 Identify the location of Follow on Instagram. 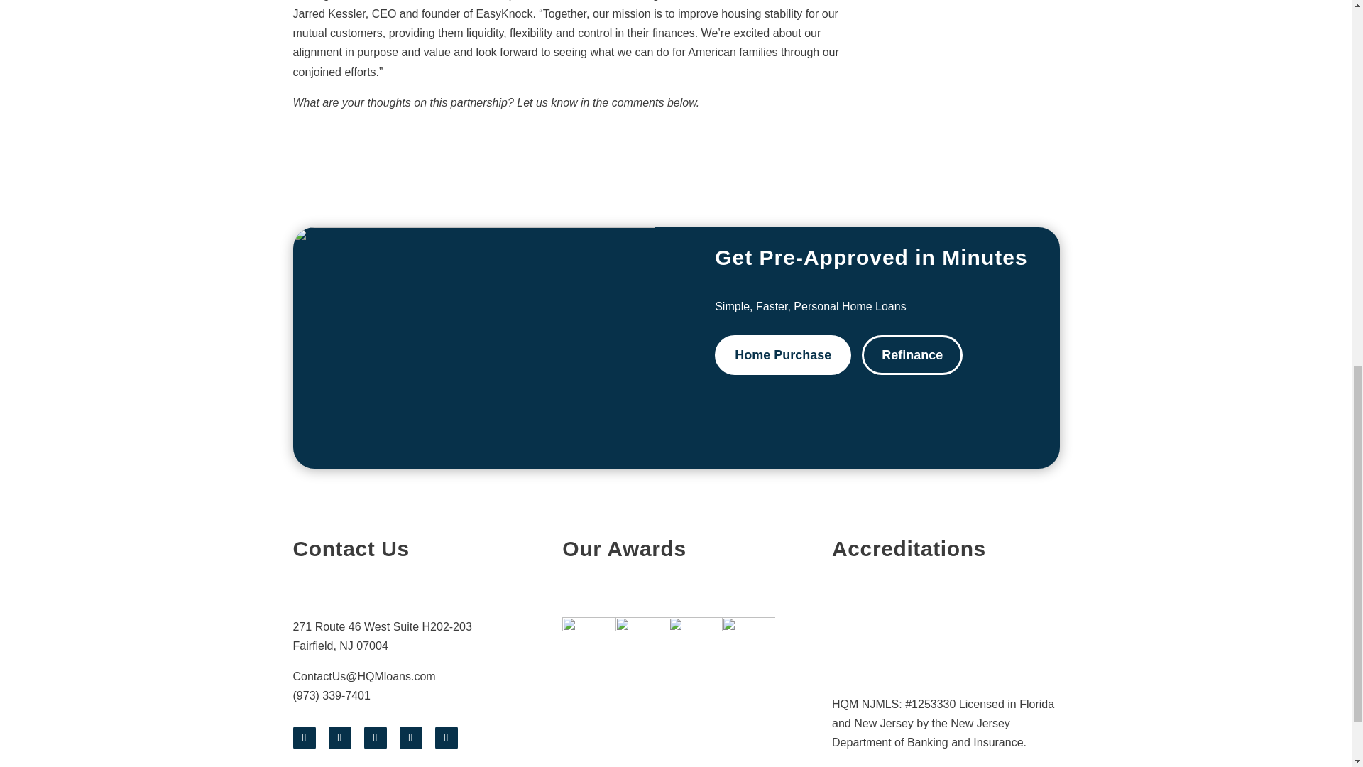
(375, 737).